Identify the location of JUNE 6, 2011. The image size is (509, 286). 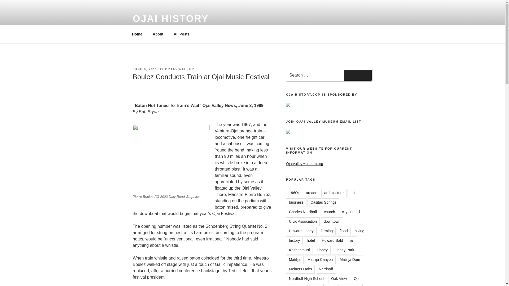
(145, 69).